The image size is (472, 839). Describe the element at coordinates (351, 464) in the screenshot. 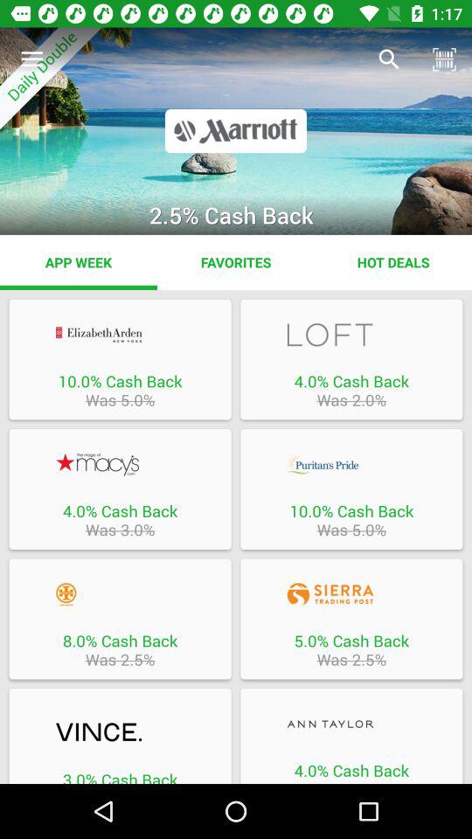

I see `choose this website` at that location.